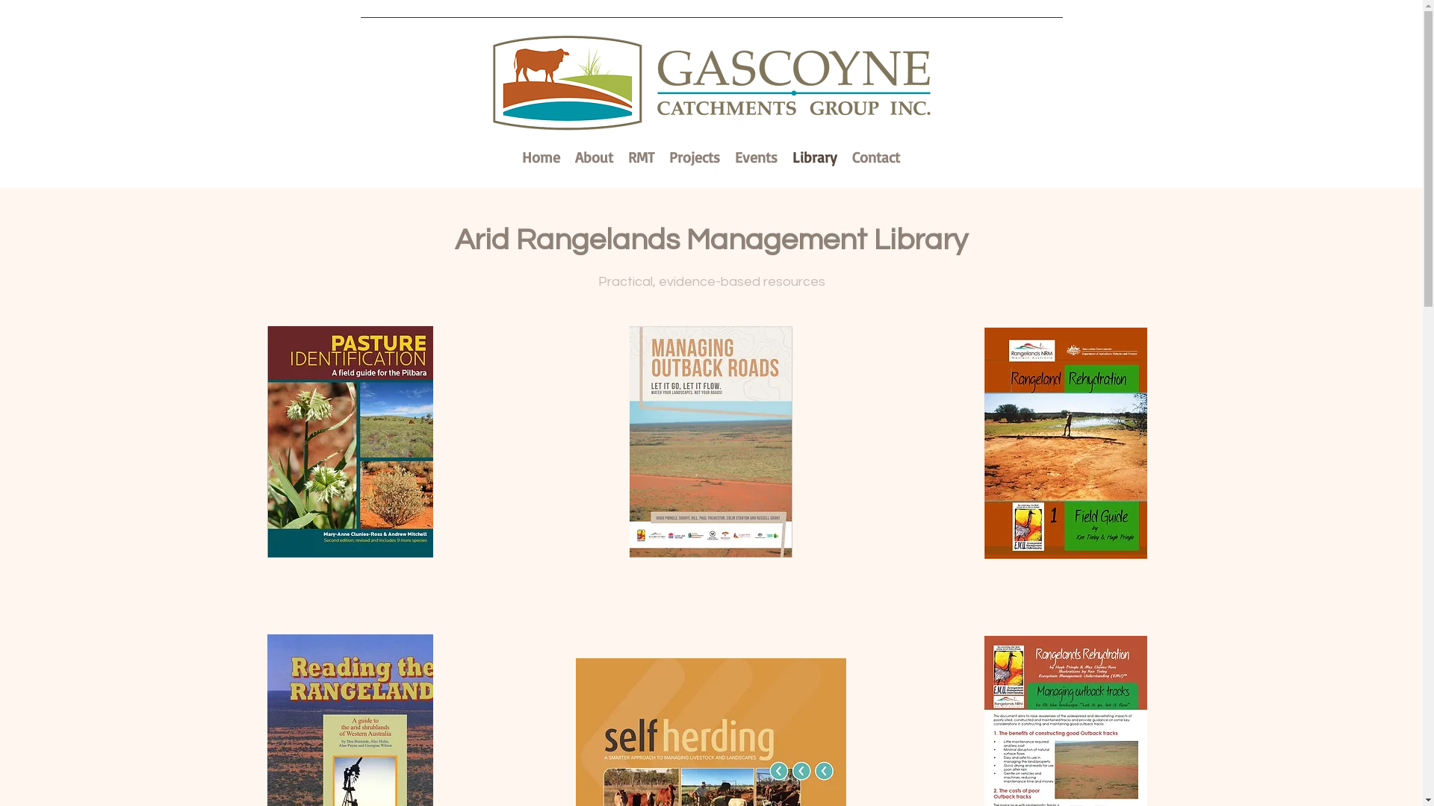 The width and height of the screenshot is (1434, 806). What do you see at coordinates (711, 441) in the screenshot?
I see `Managing Outback Roads.jpg` at bounding box center [711, 441].